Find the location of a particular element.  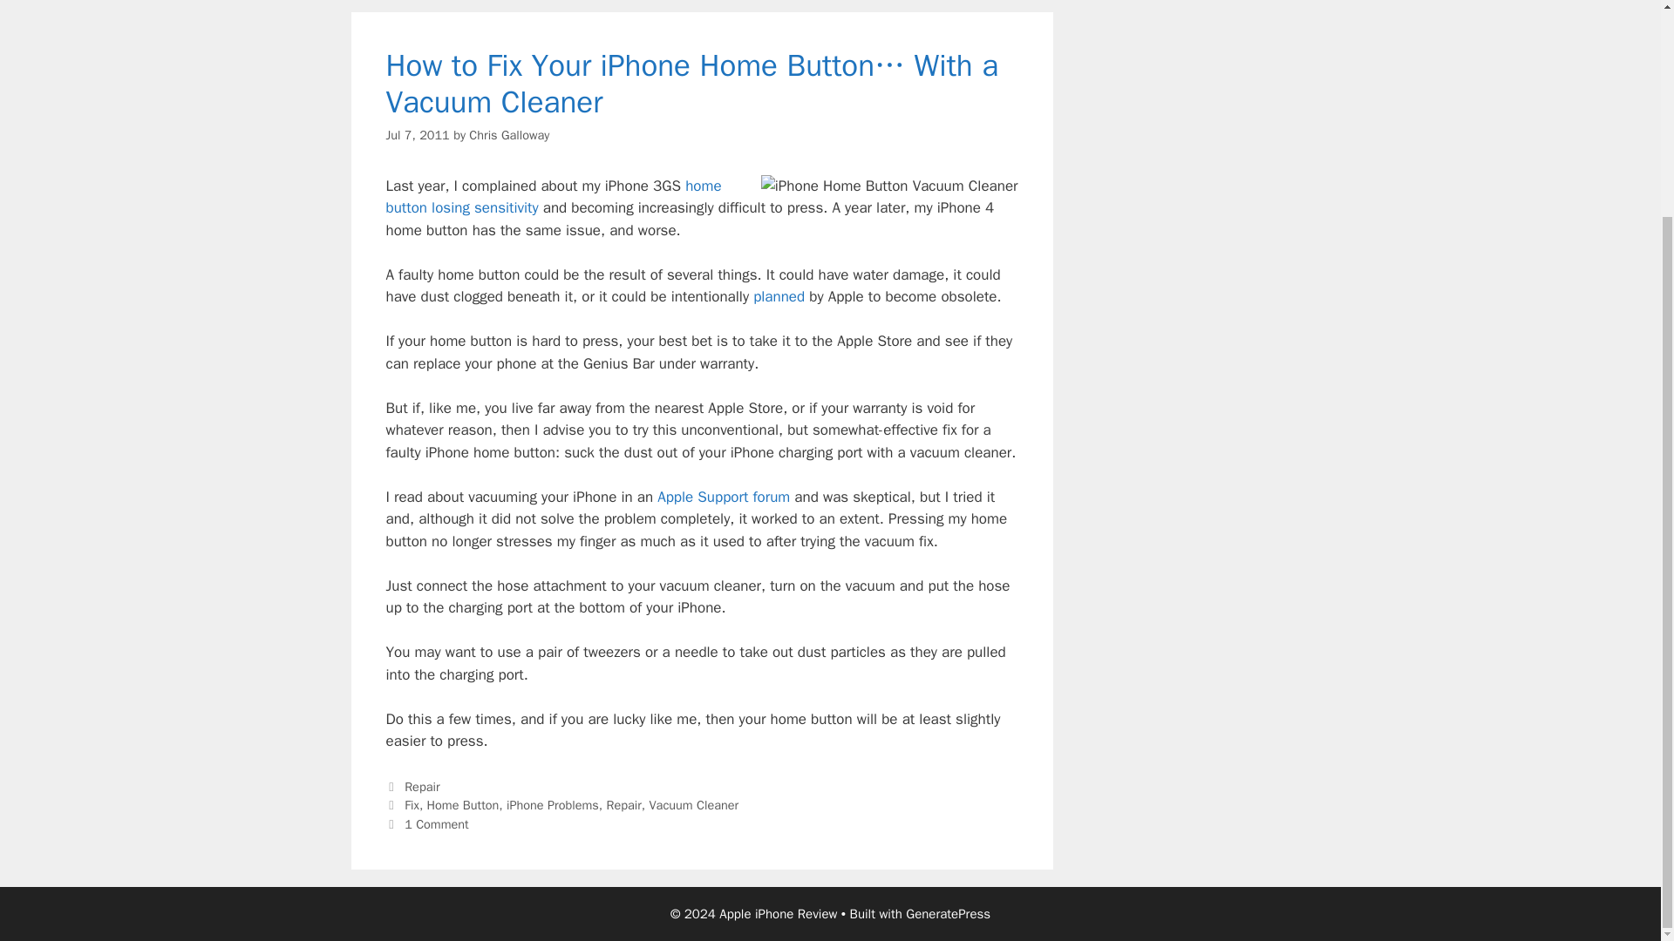

Home Button is located at coordinates (462, 805).